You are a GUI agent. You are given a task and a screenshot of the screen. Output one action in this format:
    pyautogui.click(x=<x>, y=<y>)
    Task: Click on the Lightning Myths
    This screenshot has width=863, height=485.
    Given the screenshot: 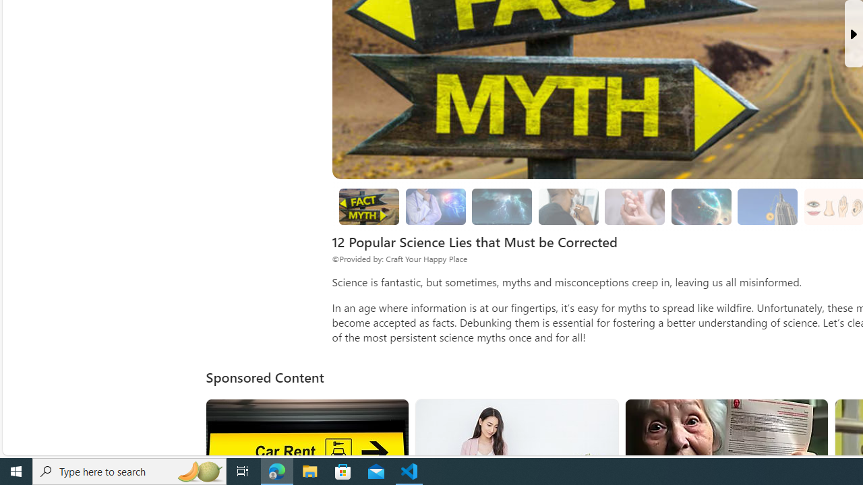 What is the action you would take?
    pyautogui.click(x=502, y=207)
    